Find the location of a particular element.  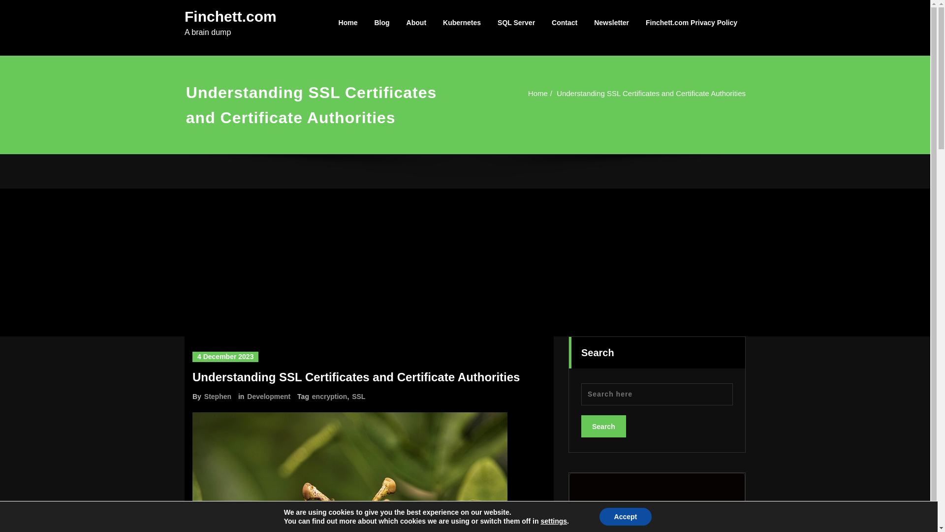

Finchett.com is located at coordinates (230, 16).